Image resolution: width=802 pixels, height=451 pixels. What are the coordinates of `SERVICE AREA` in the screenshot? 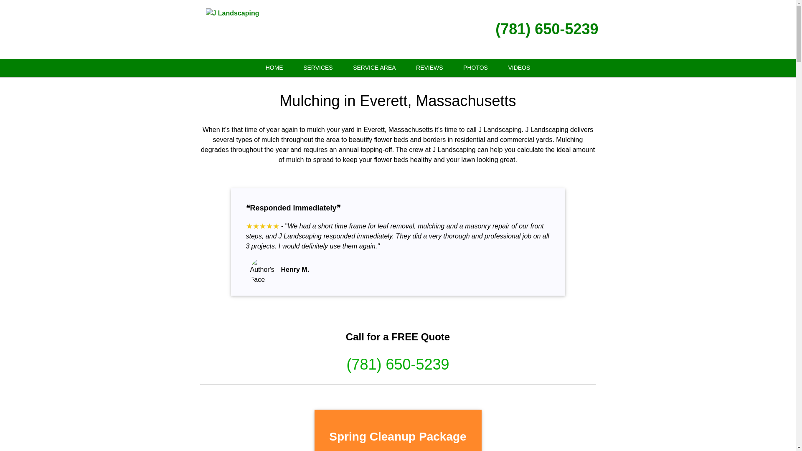 It's located at (374, 68).